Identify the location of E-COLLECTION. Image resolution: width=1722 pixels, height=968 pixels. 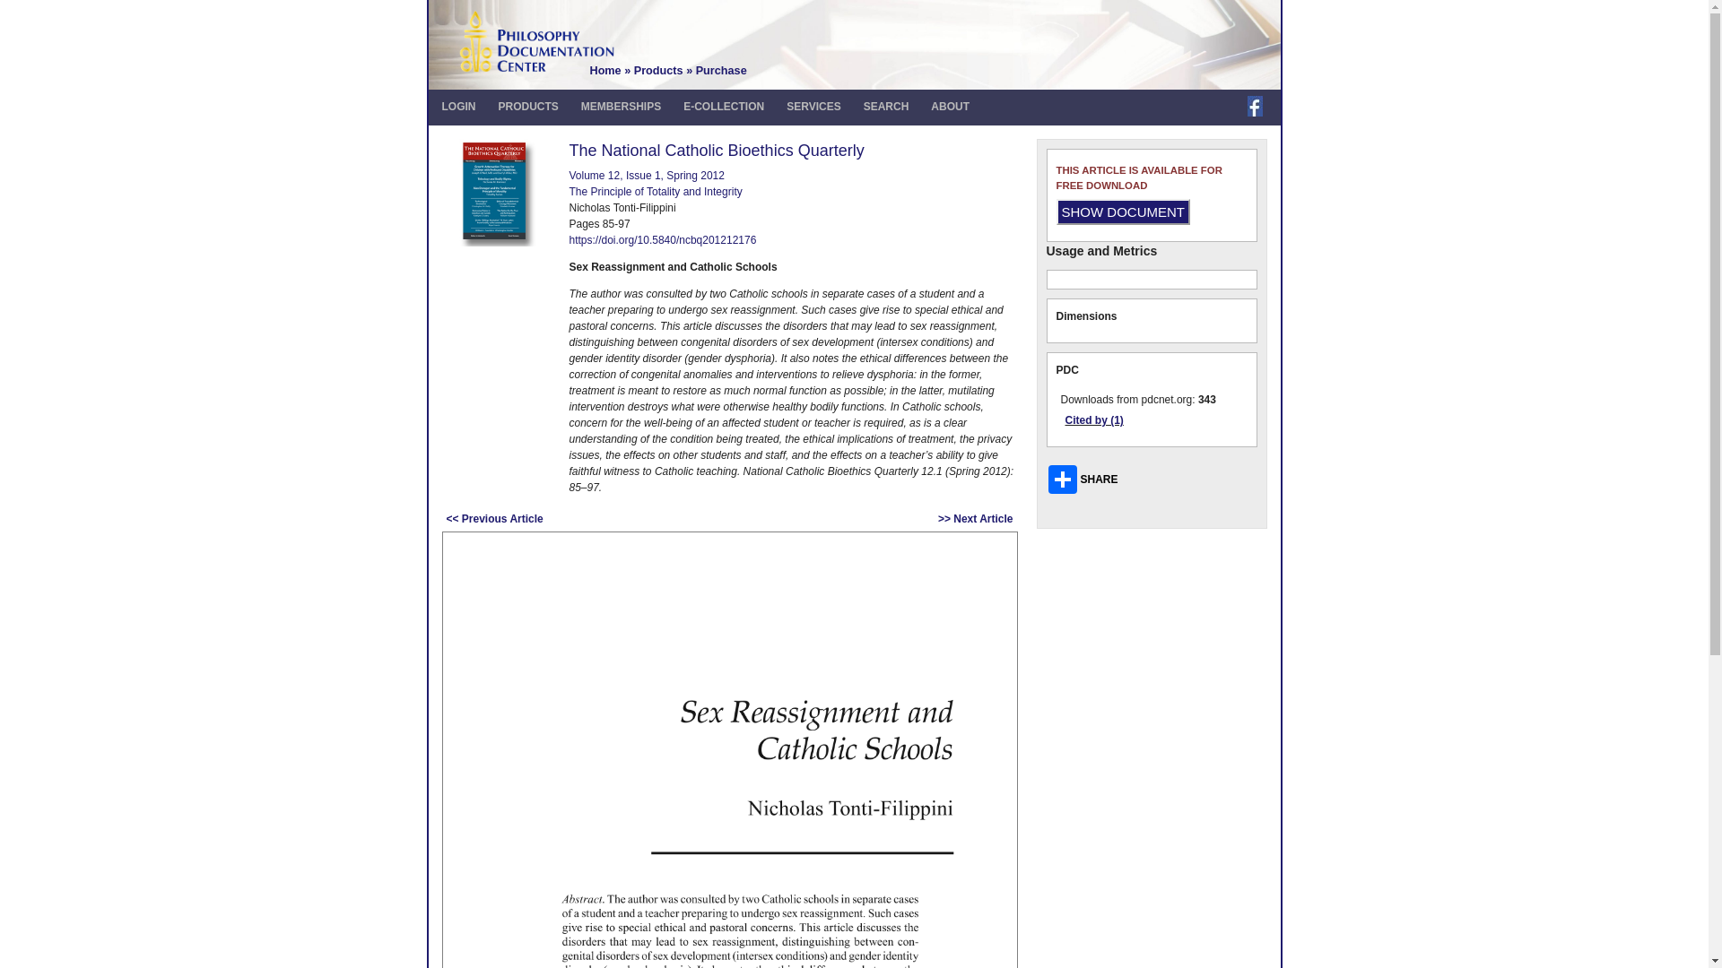
(724, 107).